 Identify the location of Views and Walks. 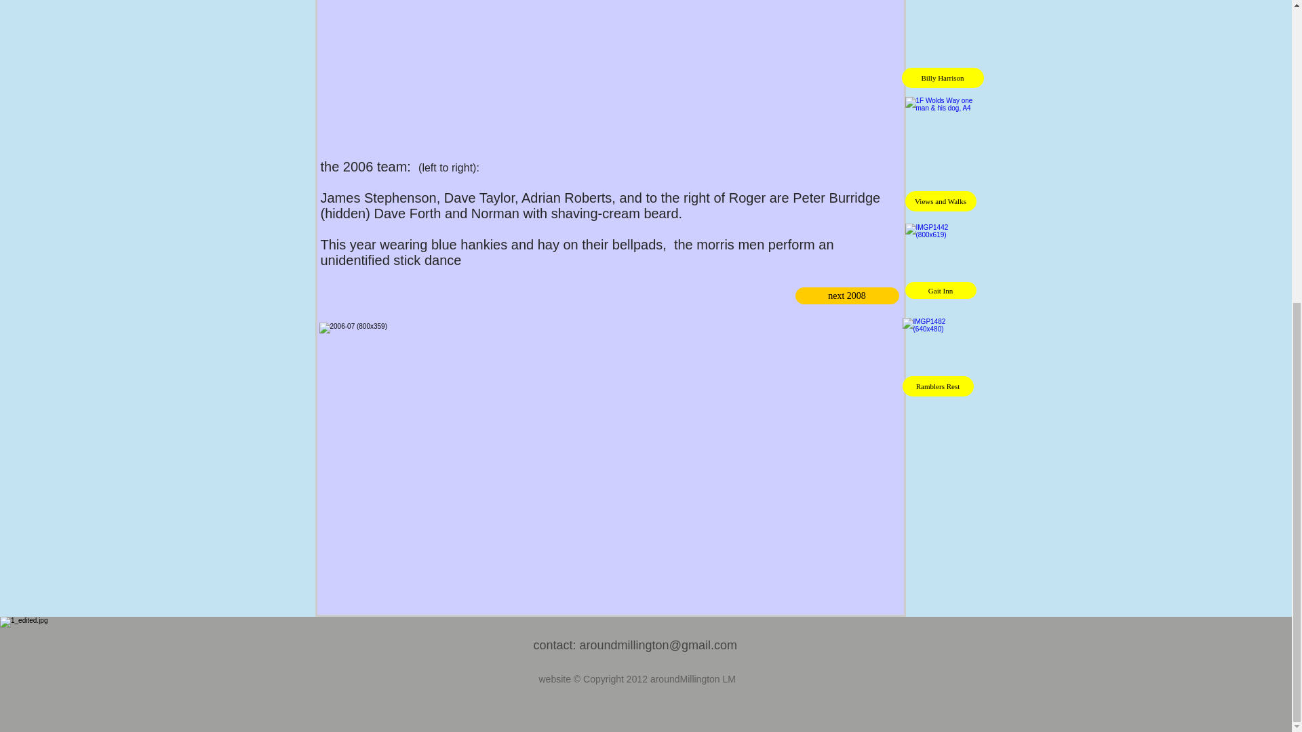
(940, 201).